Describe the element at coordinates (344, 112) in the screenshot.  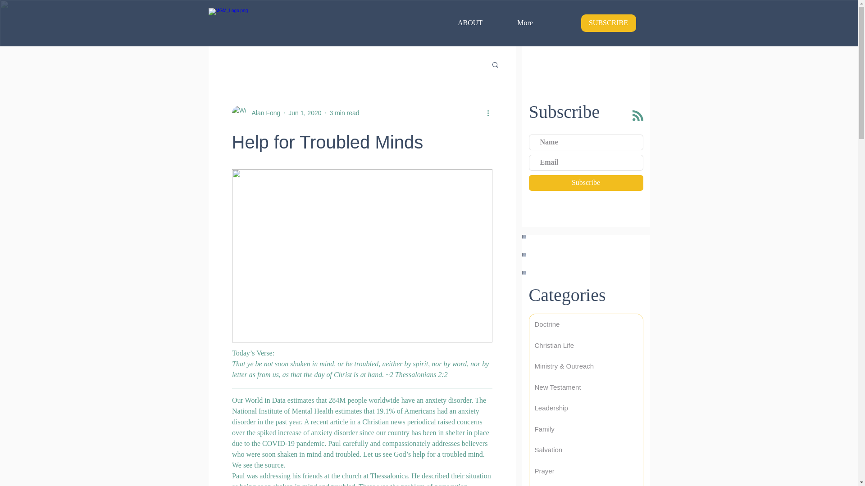
I see `3 min read` at that location.